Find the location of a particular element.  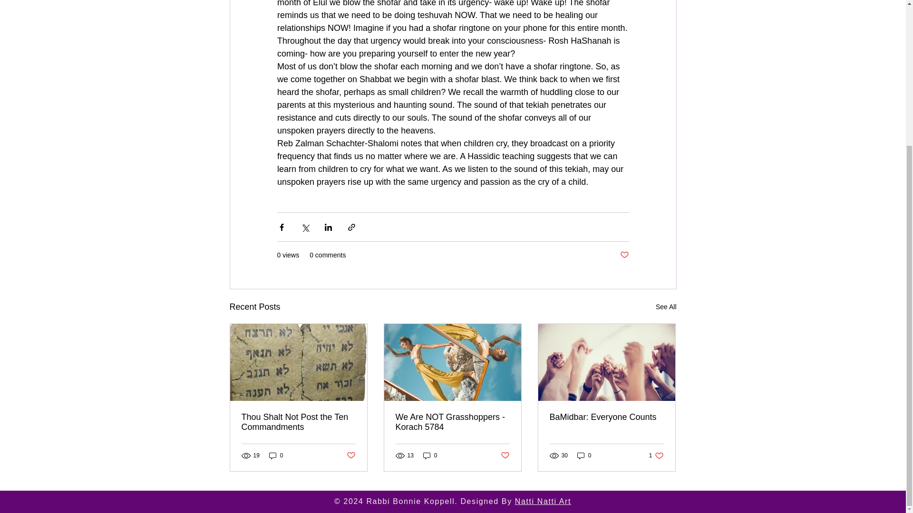

Post not marked as liked is located at coordinates (505, 456).